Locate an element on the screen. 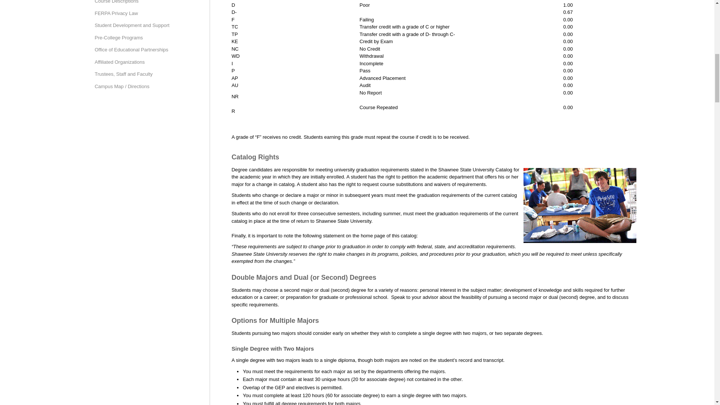 The width and height of the screenshot is (720, 405). FERPA Privacy Law is located at coordinates (139, 13).